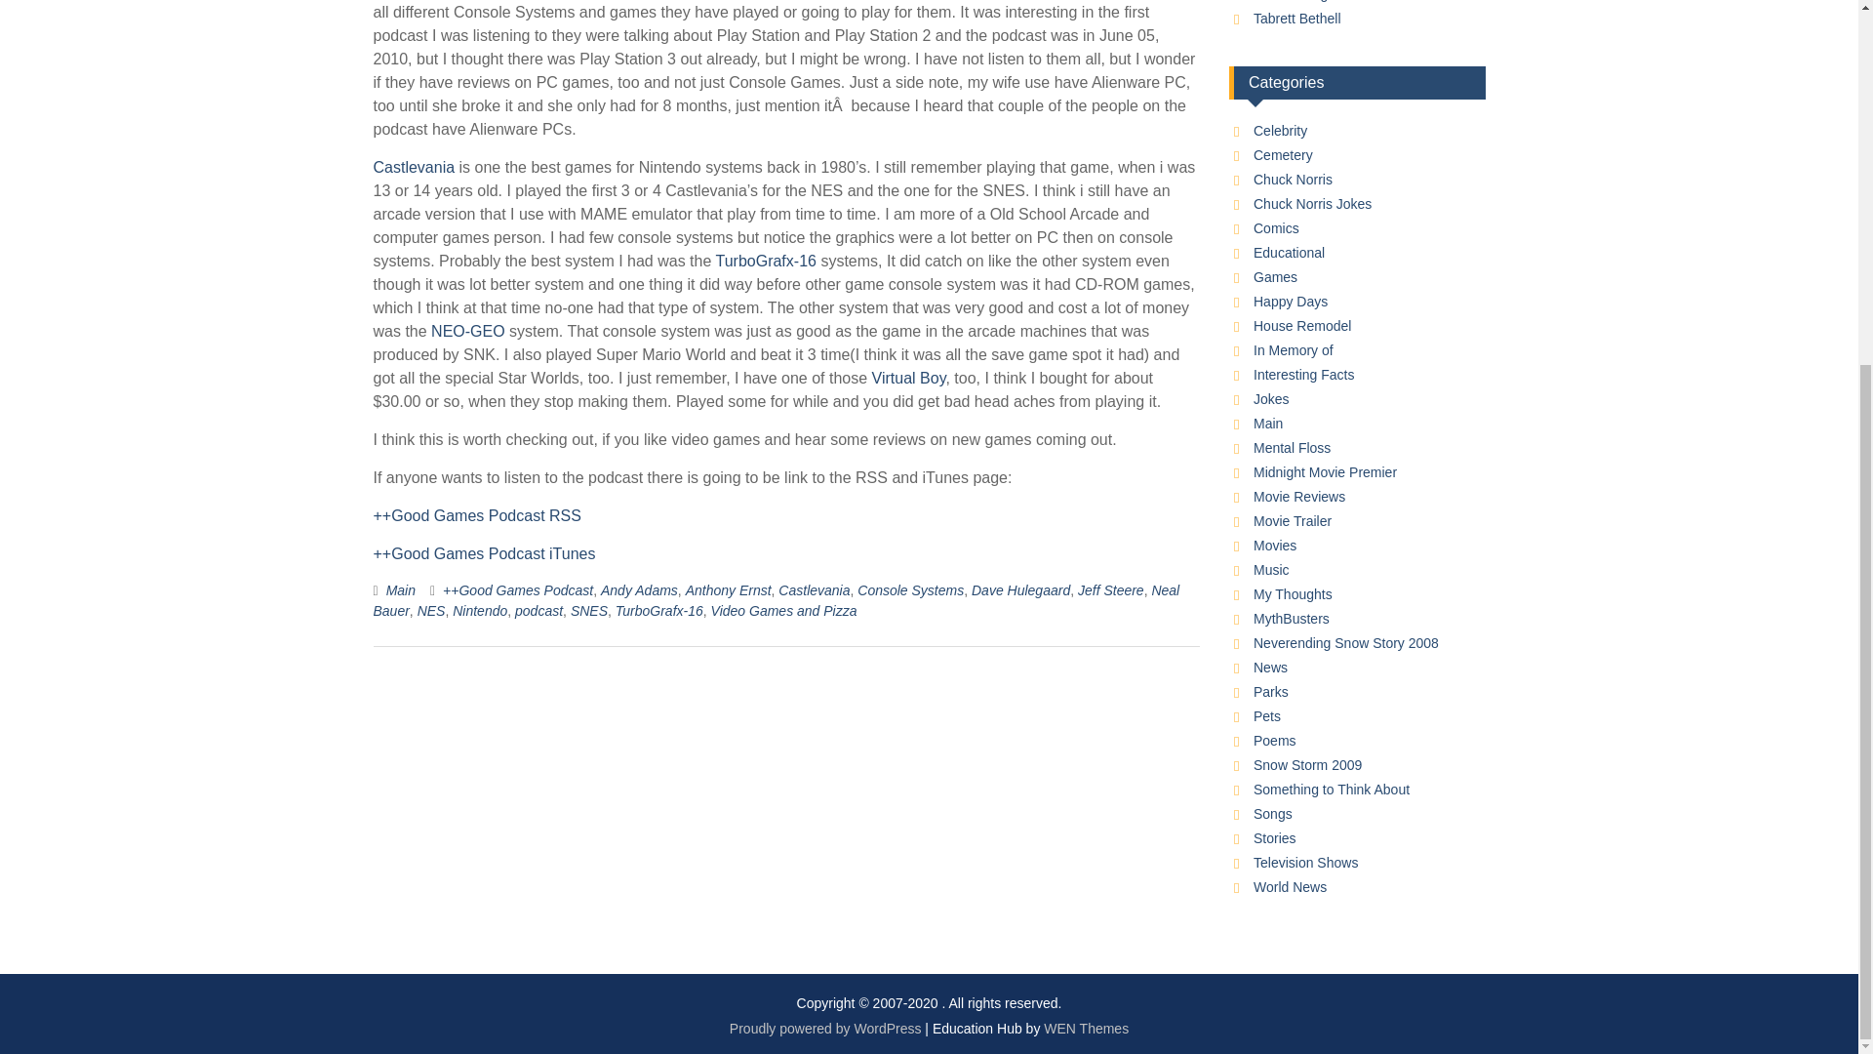 Image resolution: width=1873 pixels, height=1054 pixels. Describe the element at coordinates (480, 610) in the screenshot. I see `Nintendo` at that location.